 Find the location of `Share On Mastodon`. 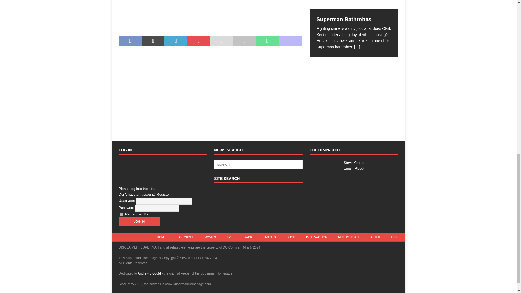

Share On Mastodon is located at coordinates (290, 41).